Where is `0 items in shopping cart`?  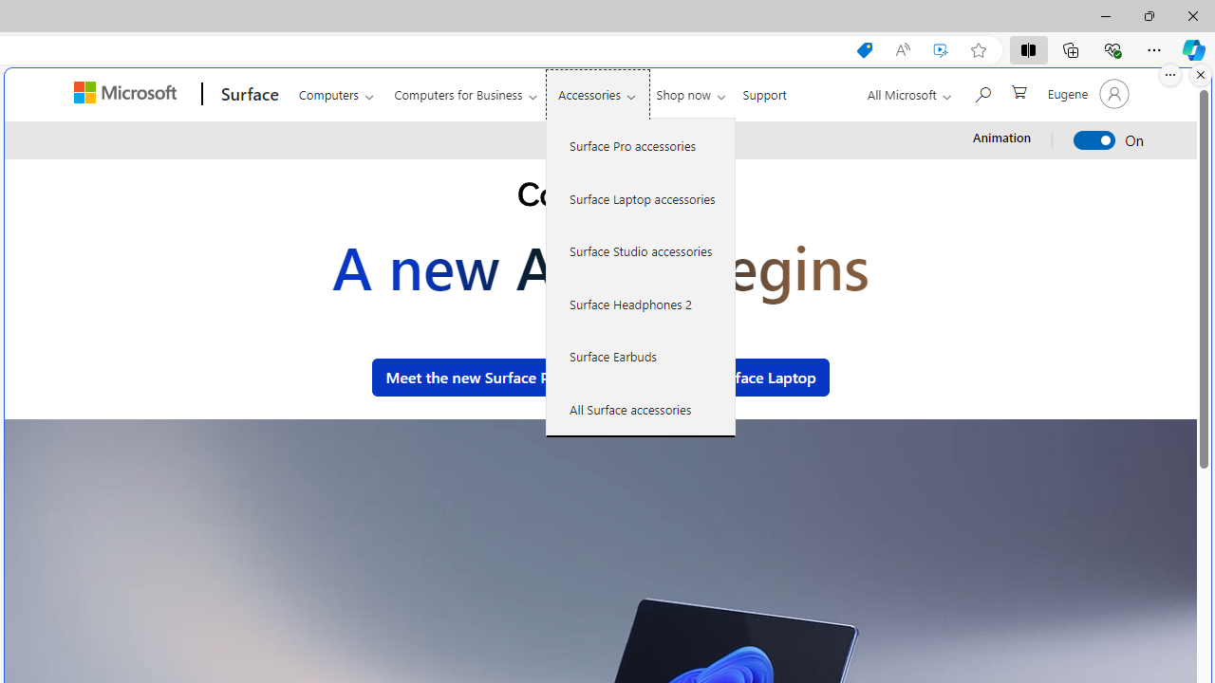 0 items in shopping cart is located at coordinates (1018, 90).